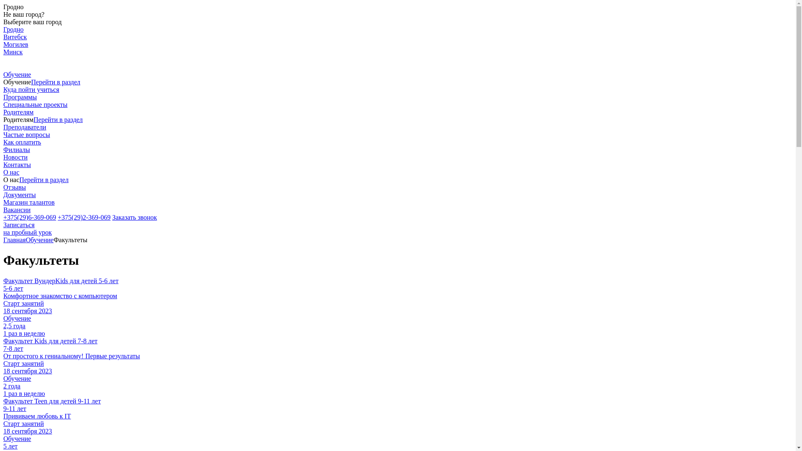 This screenshot has height=451, width=802. Describe the element at coordinates (84, 217) in the screenshot. I see `+375(29)2-369-069` at that location.